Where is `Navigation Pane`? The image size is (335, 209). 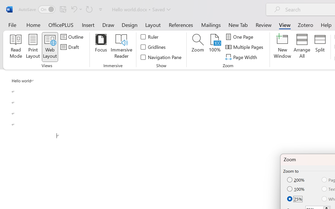
Navigation Pane is located at coordinates (161, 57).